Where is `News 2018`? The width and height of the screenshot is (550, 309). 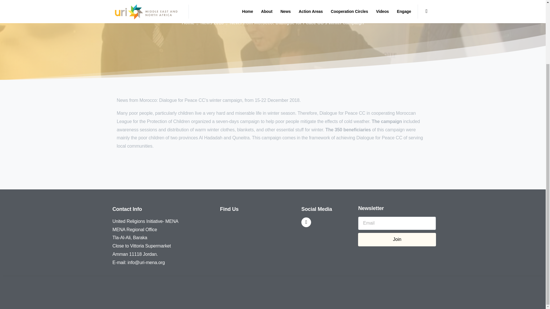
News 2018 is located at coordinates (212, 23).